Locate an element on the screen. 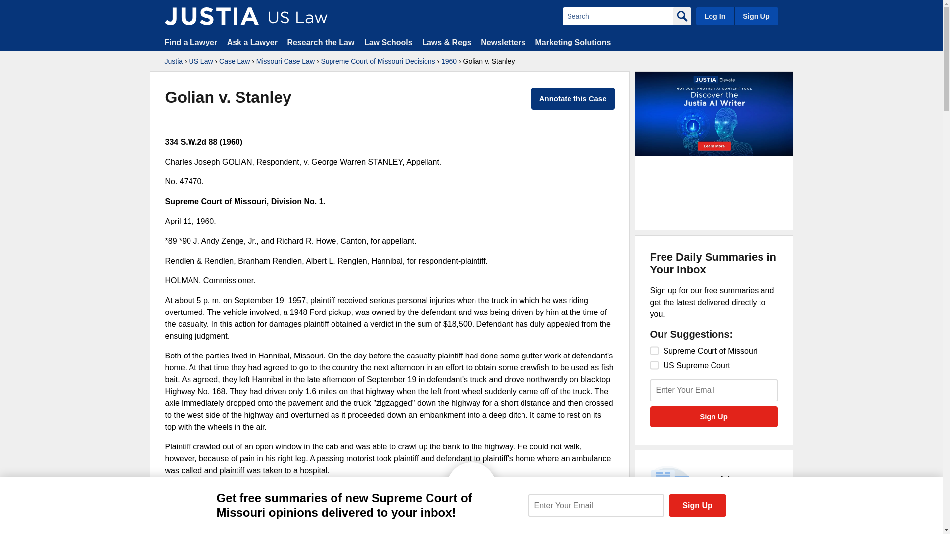 The width and height of the screenshot is (950, 534). Ask a Lawyer is located at coordinates (253, 42).